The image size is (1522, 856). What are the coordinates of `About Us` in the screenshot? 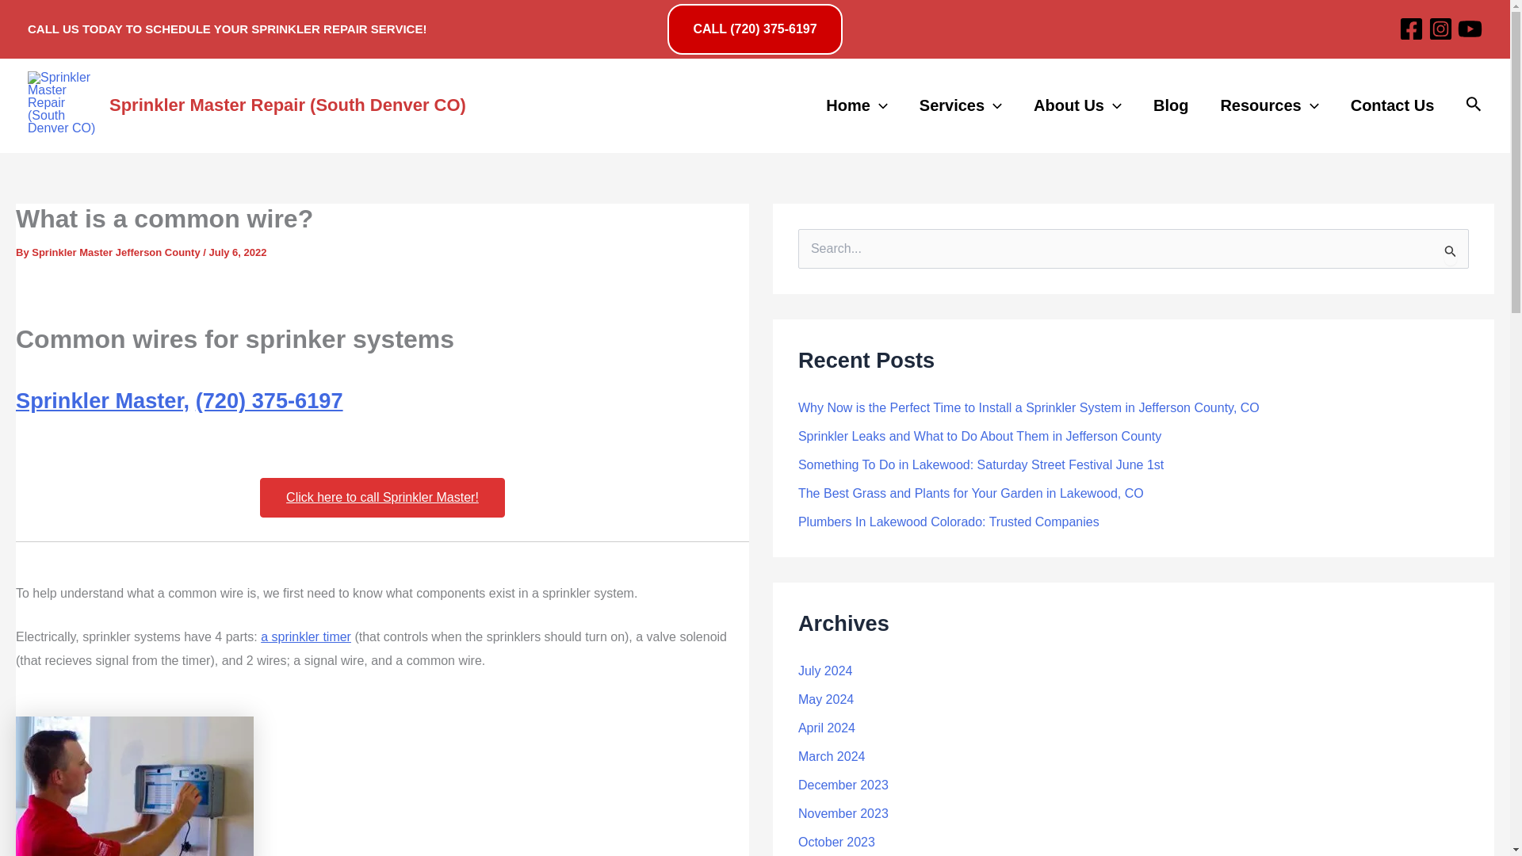 It's located at (1077, 106).